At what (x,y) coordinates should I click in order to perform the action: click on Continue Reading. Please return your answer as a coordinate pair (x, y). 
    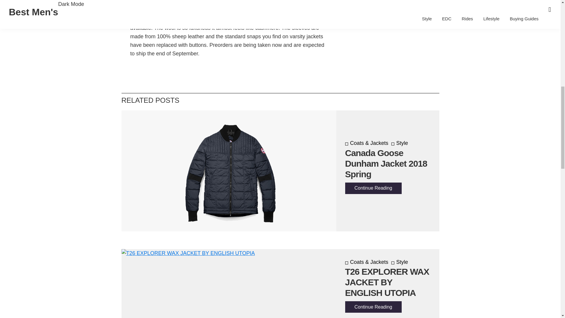
    Looking at the image, I should click on (373, 188).